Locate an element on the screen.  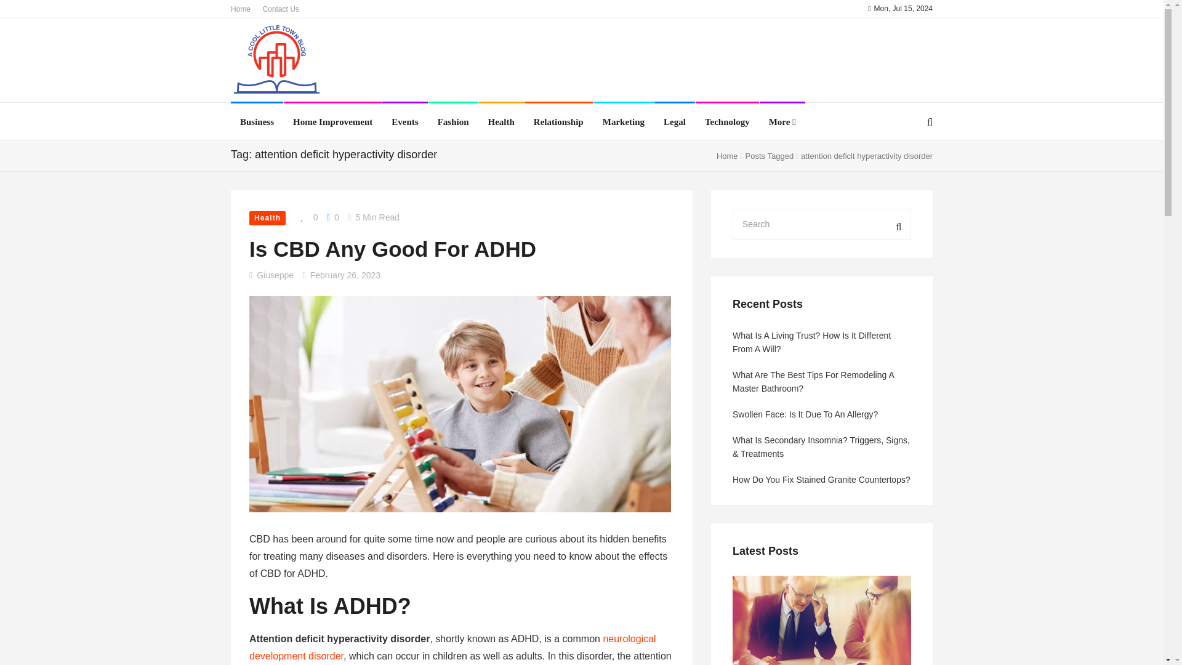
Health is located at coordinates (267, 218).